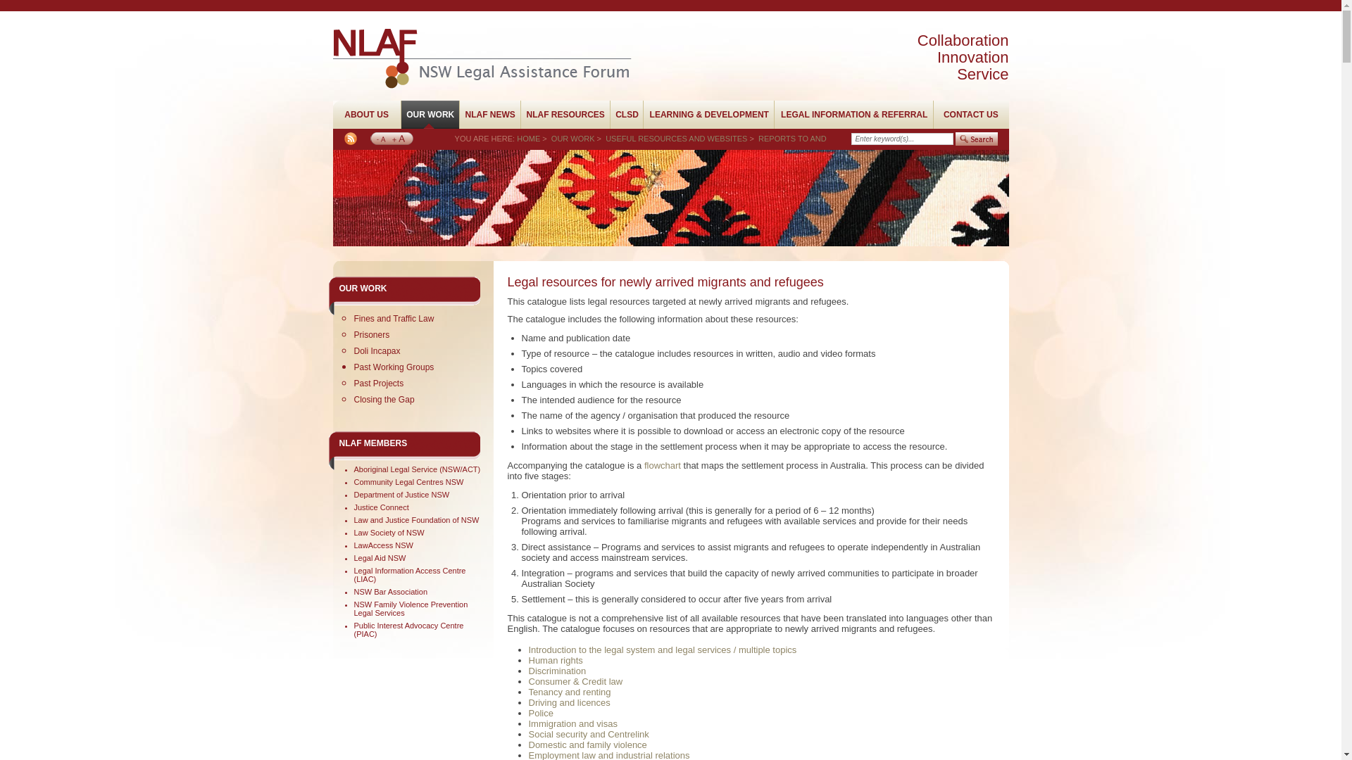 This screenshot has height=760, width=1352. Describe the element at coordinates (569, 702) in the screenshot. I see `Driving and licences` at that location.